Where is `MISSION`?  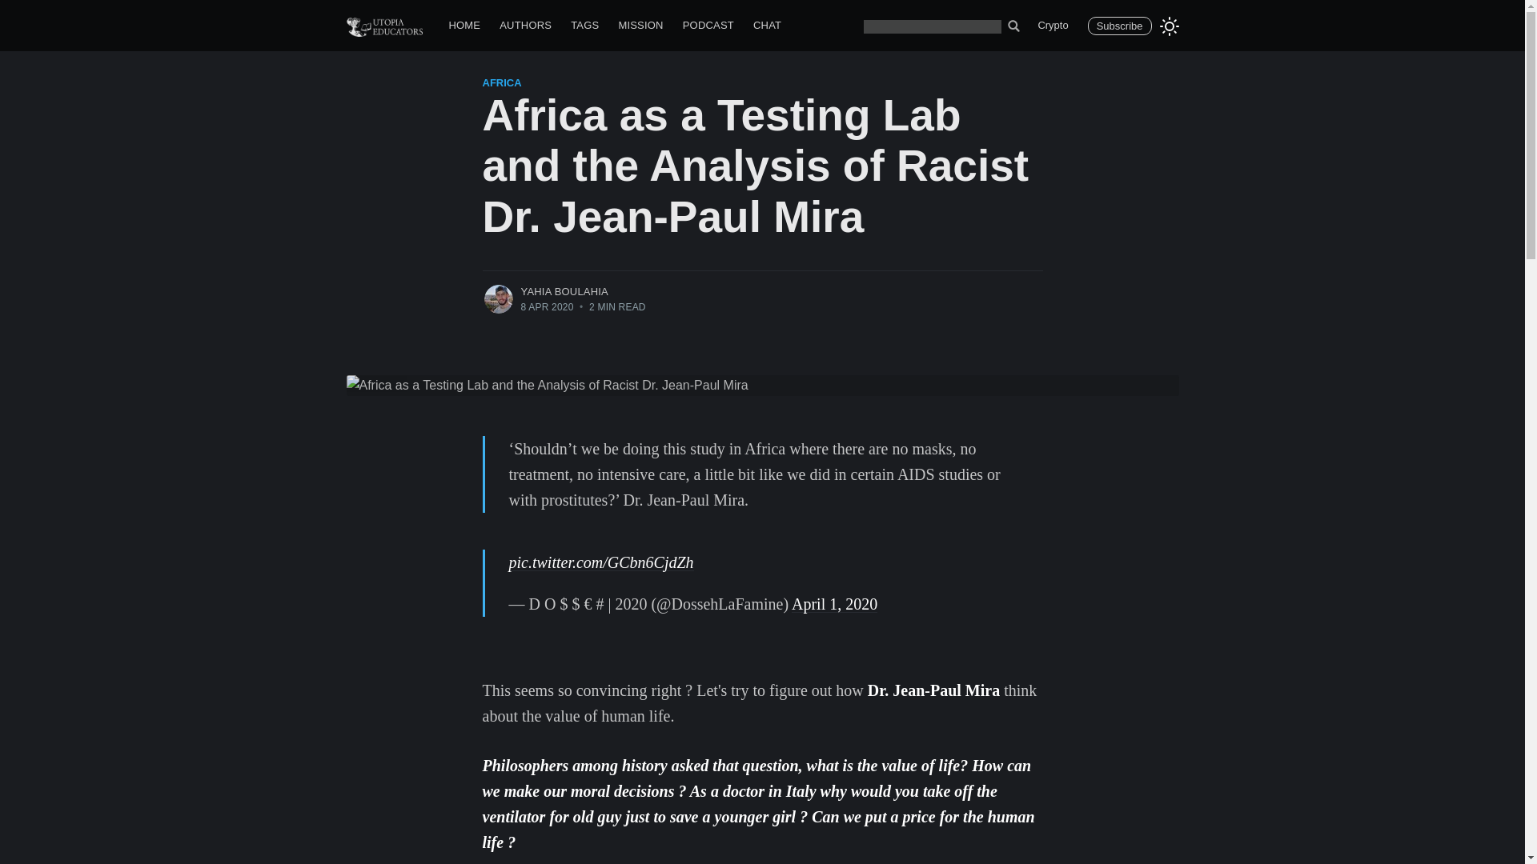
MISSION is located at coordinates (640, 26).